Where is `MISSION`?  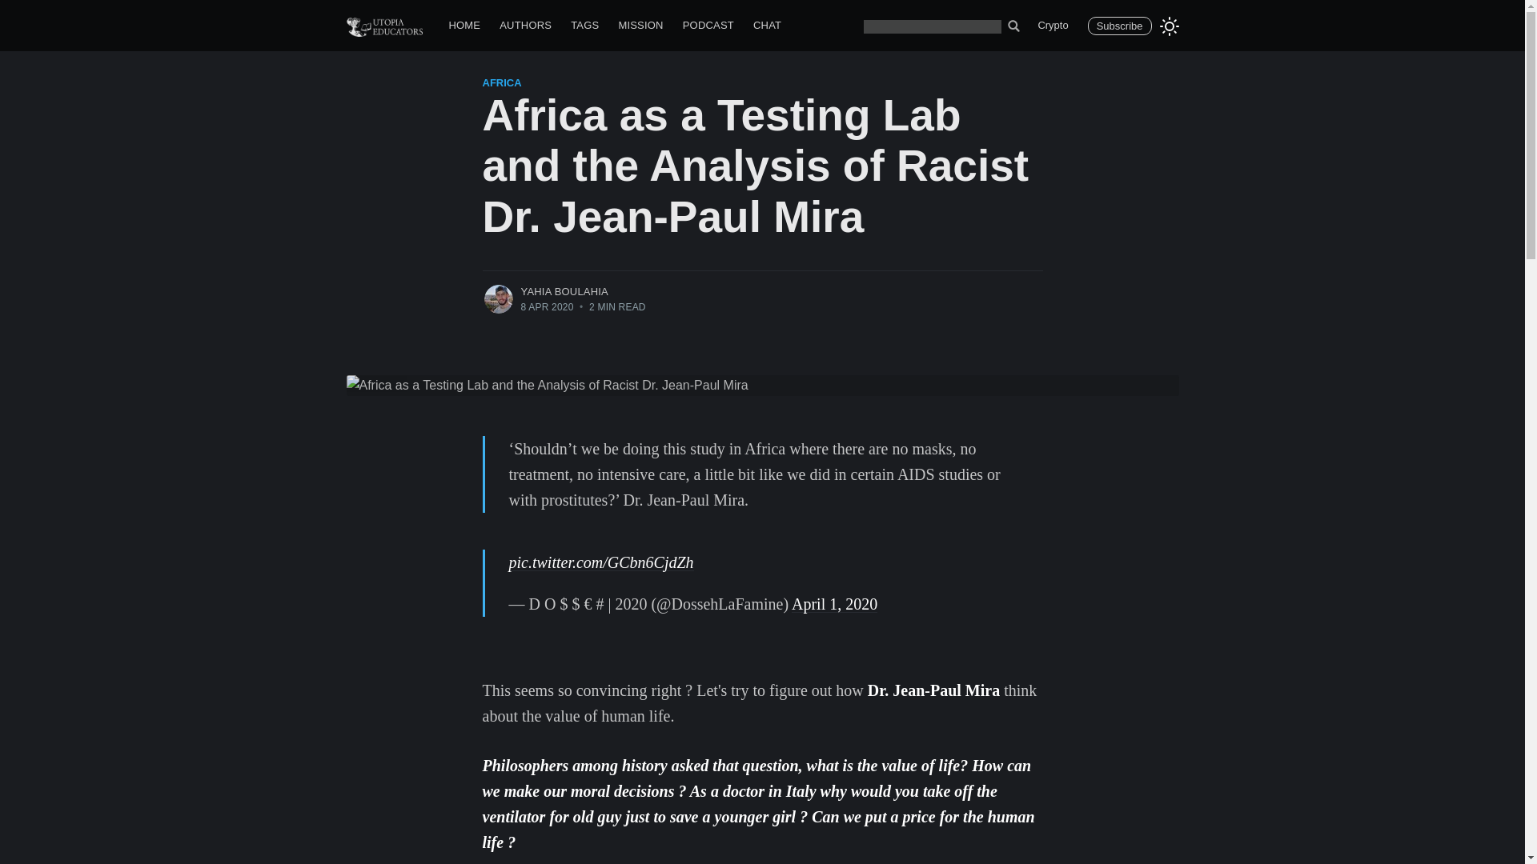
MISSION is located at coordinates (640, 26).